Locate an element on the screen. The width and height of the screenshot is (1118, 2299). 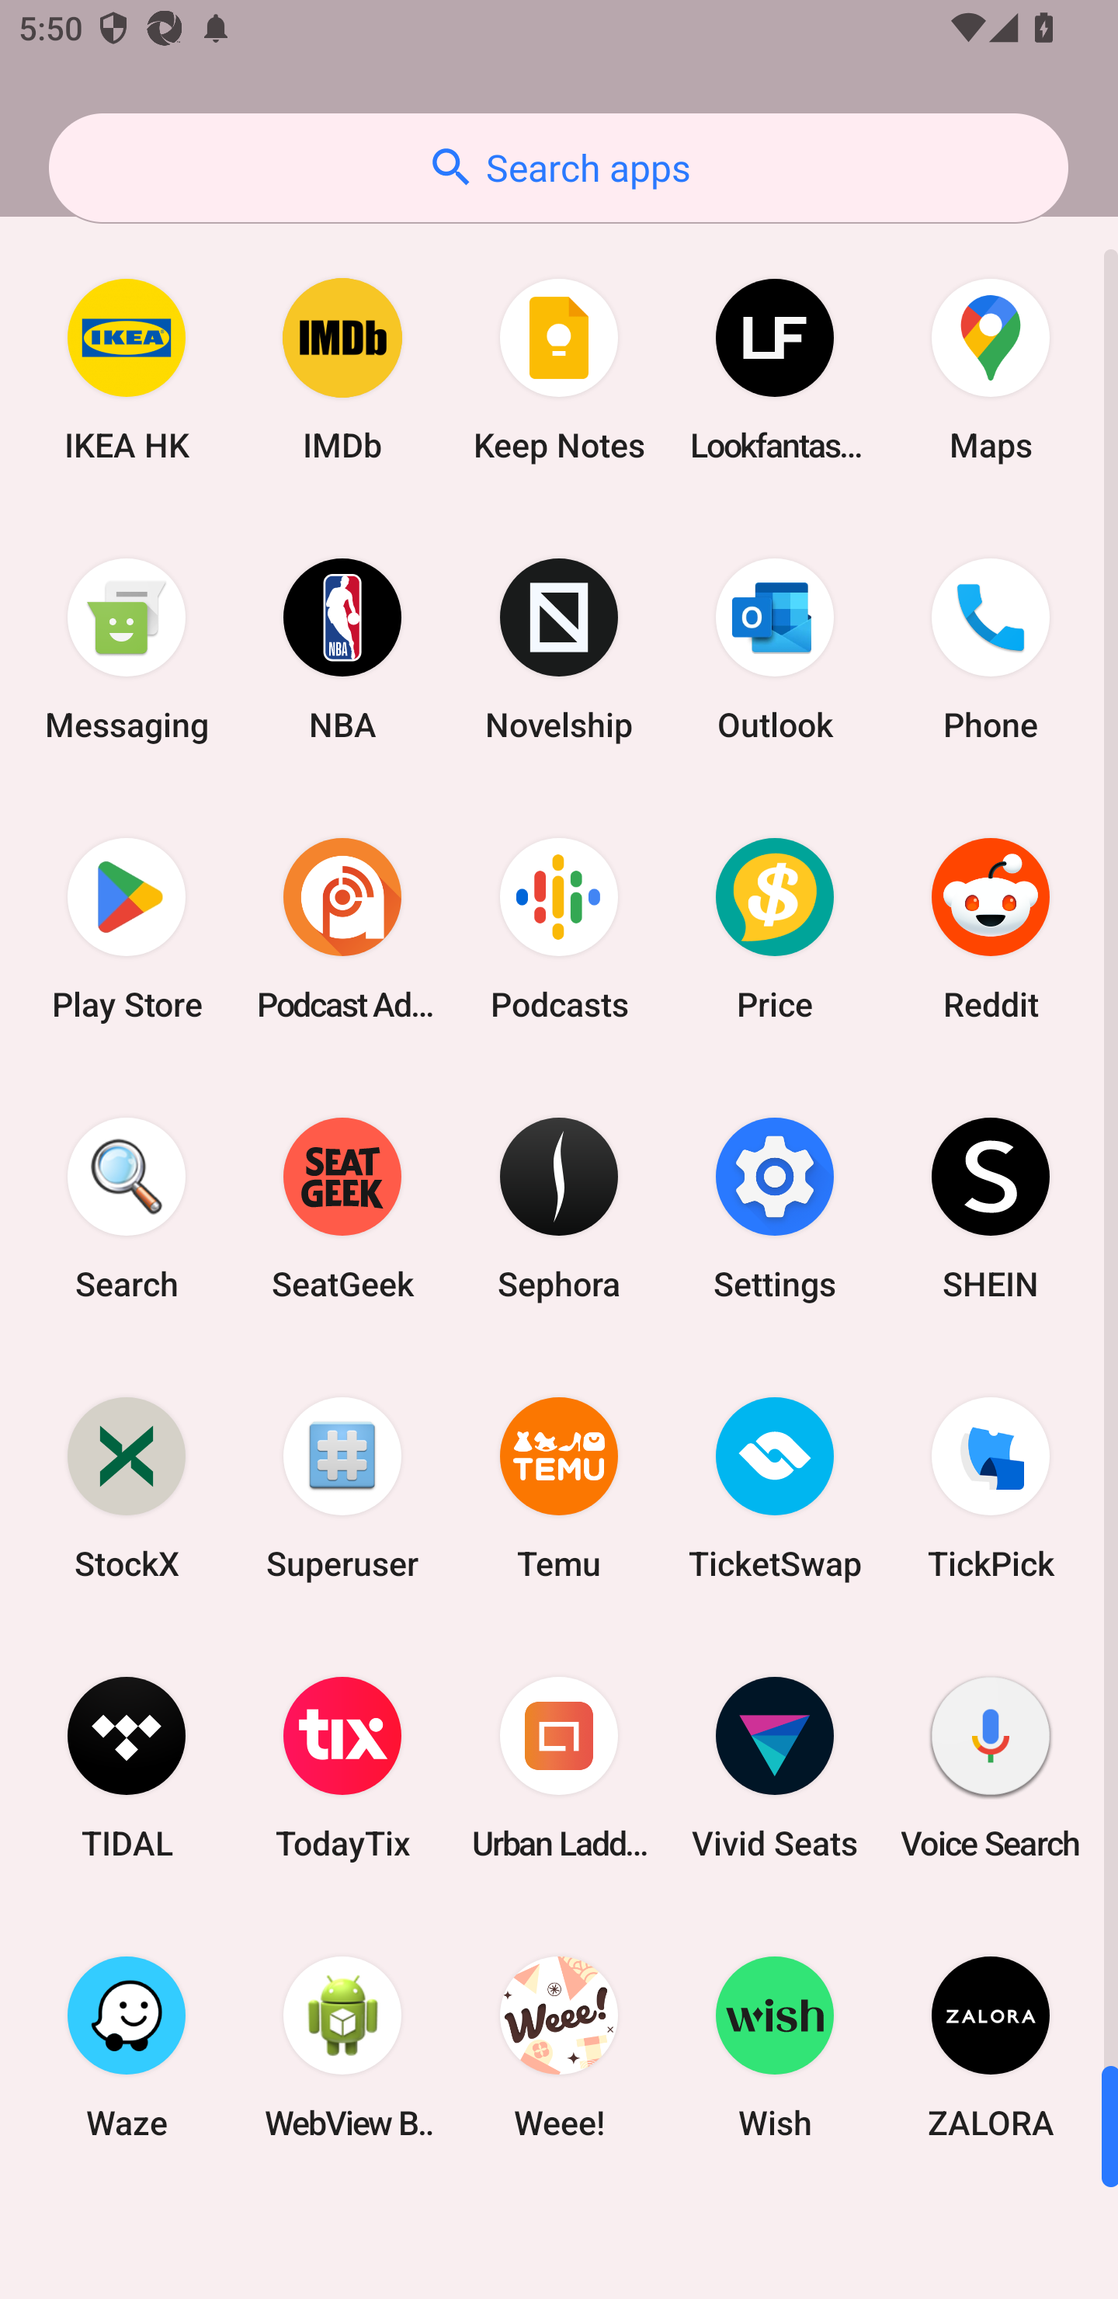
WebView Browser Tester is located at coordinates (342, 2047).